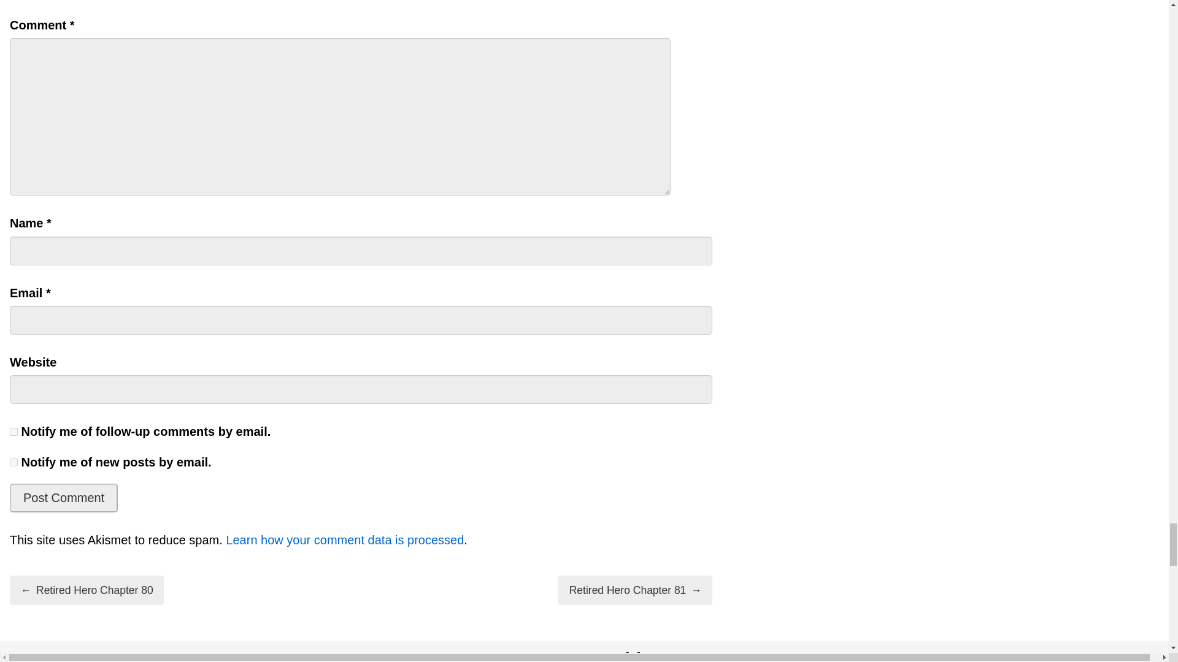 Image resolution: width=1178 pixels, height=662 pixels. What do you see at coordinates (345, 540) in the screenshot?
I see `Learn how your comment data is processed` at bounding box center [345, 540].